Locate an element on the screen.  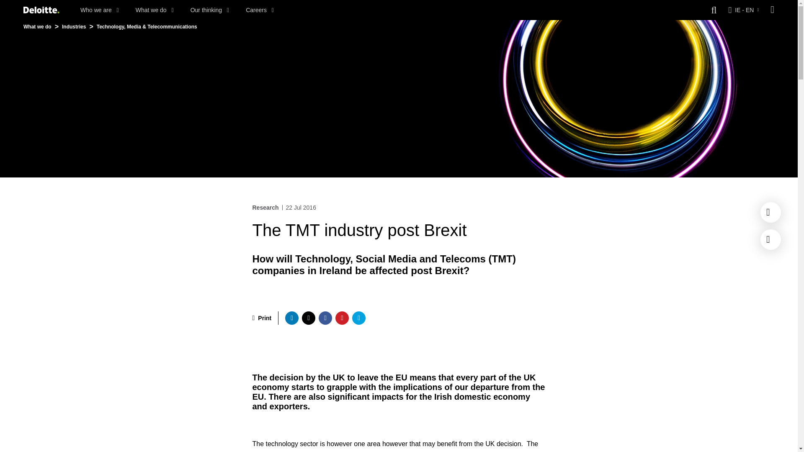
Print is located at coordinates (262, 318).